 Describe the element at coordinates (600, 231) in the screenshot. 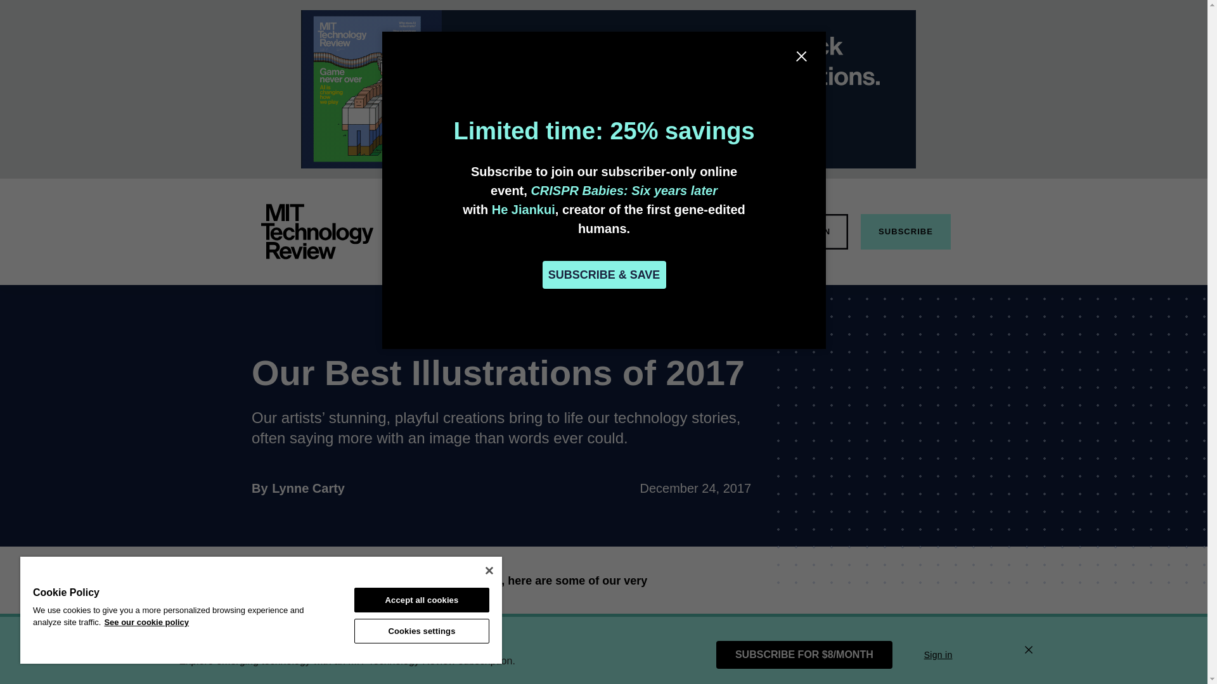

I see `Newsletters` at that location.